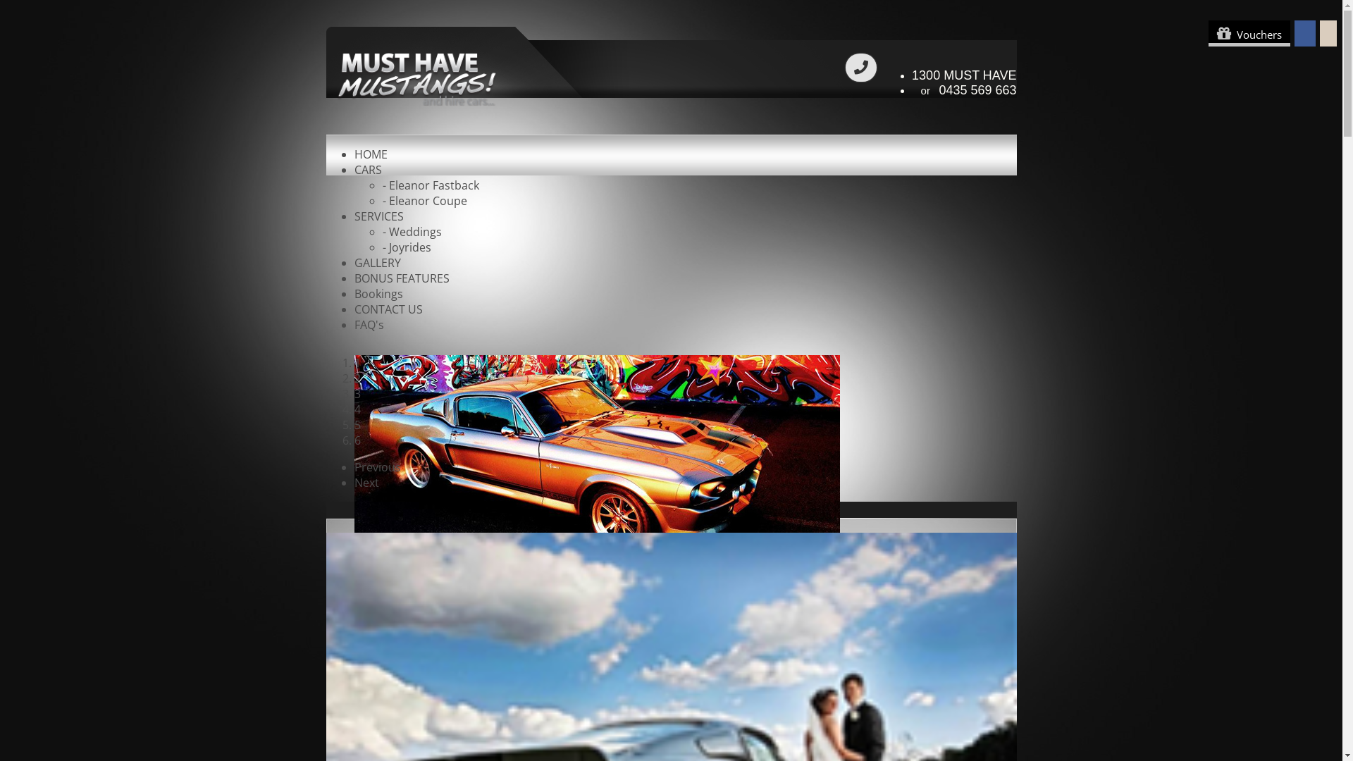 The image size is (1353, 761). I want to click on Previous, so click(377, 467).